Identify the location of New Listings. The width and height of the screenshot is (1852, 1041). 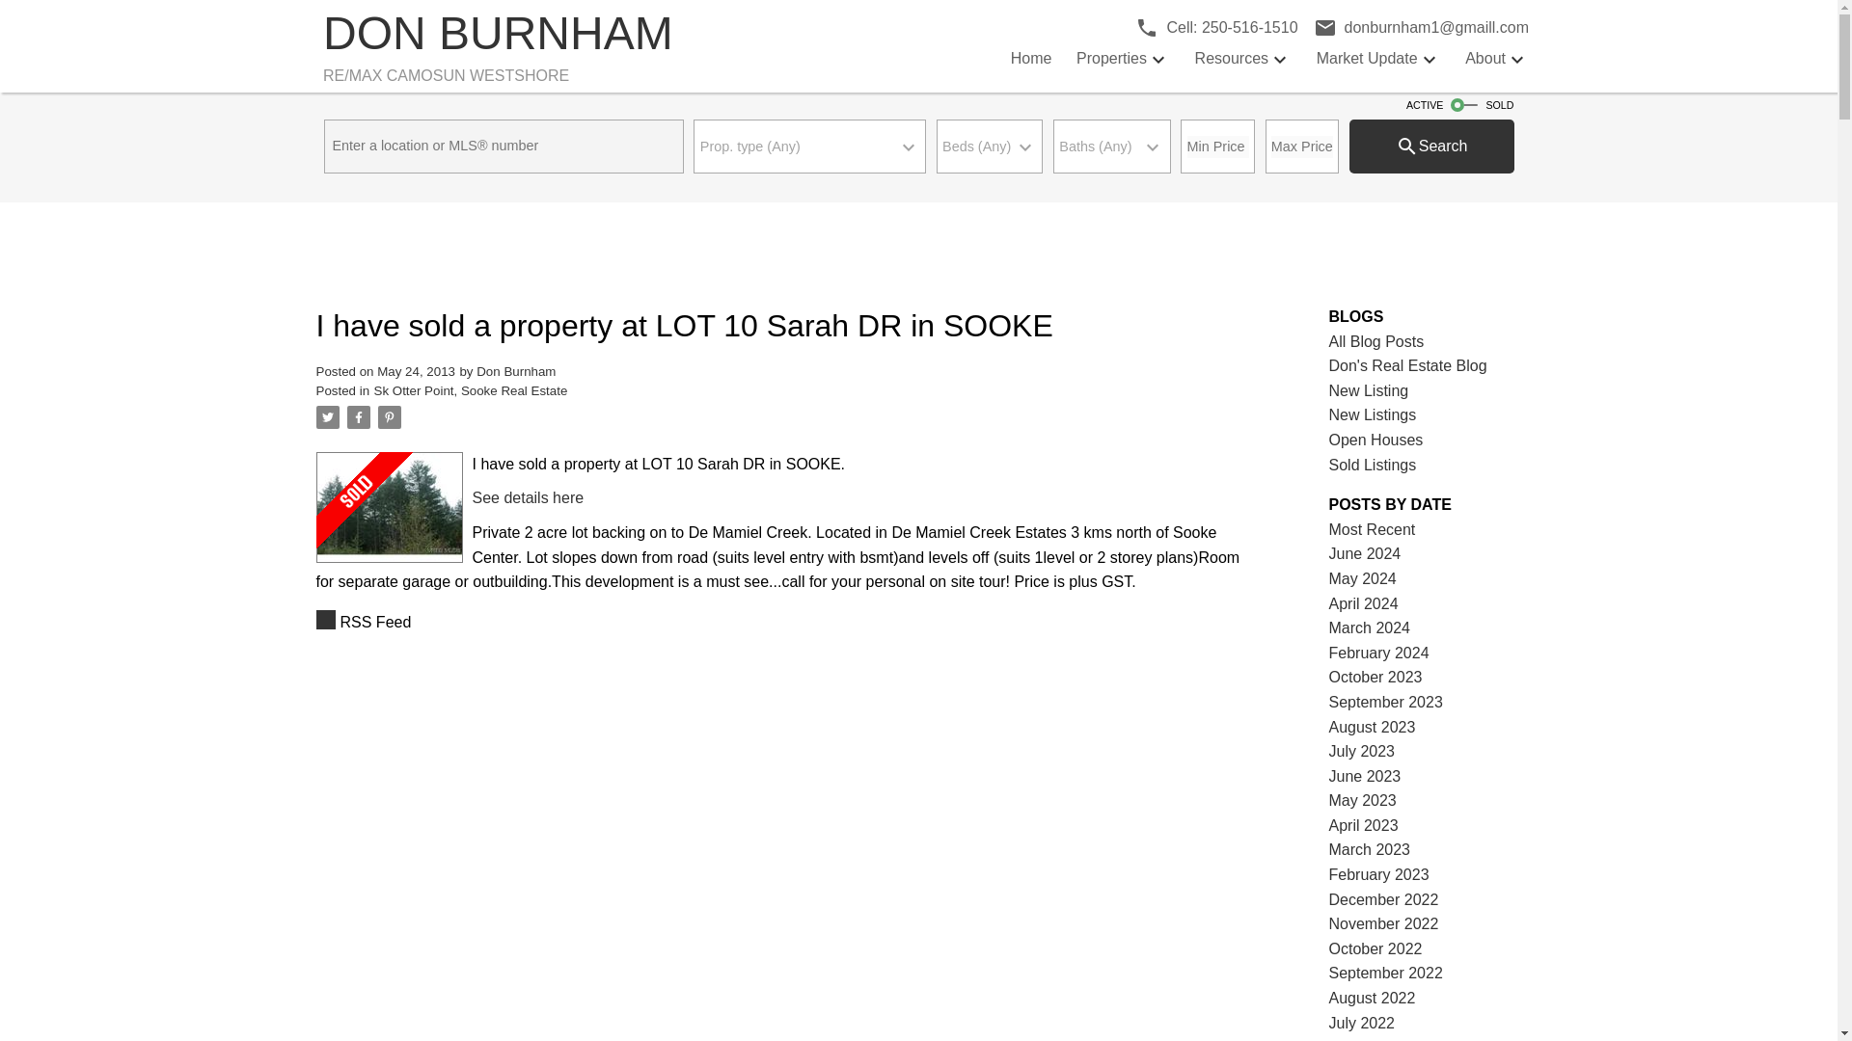
(1364, 603).